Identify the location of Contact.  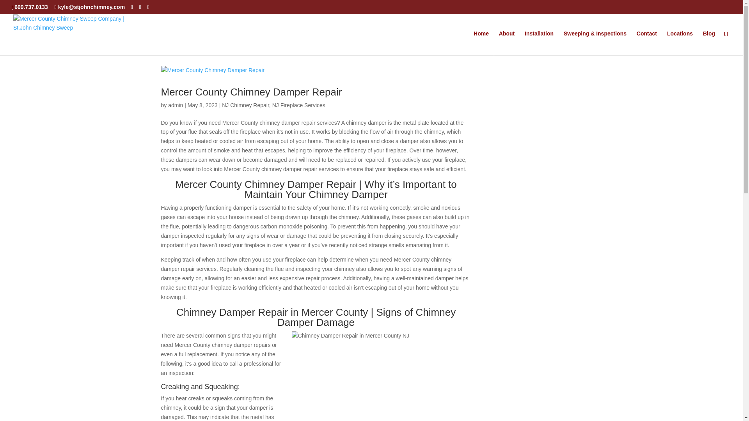
(647, 43).